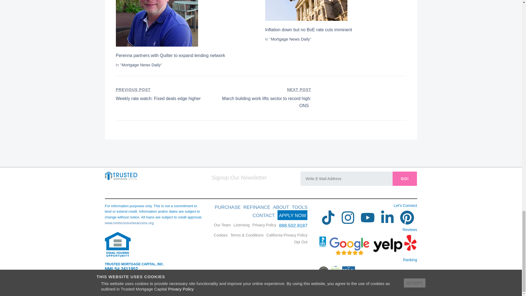  I want to click on Cookies, so click(293, 226).